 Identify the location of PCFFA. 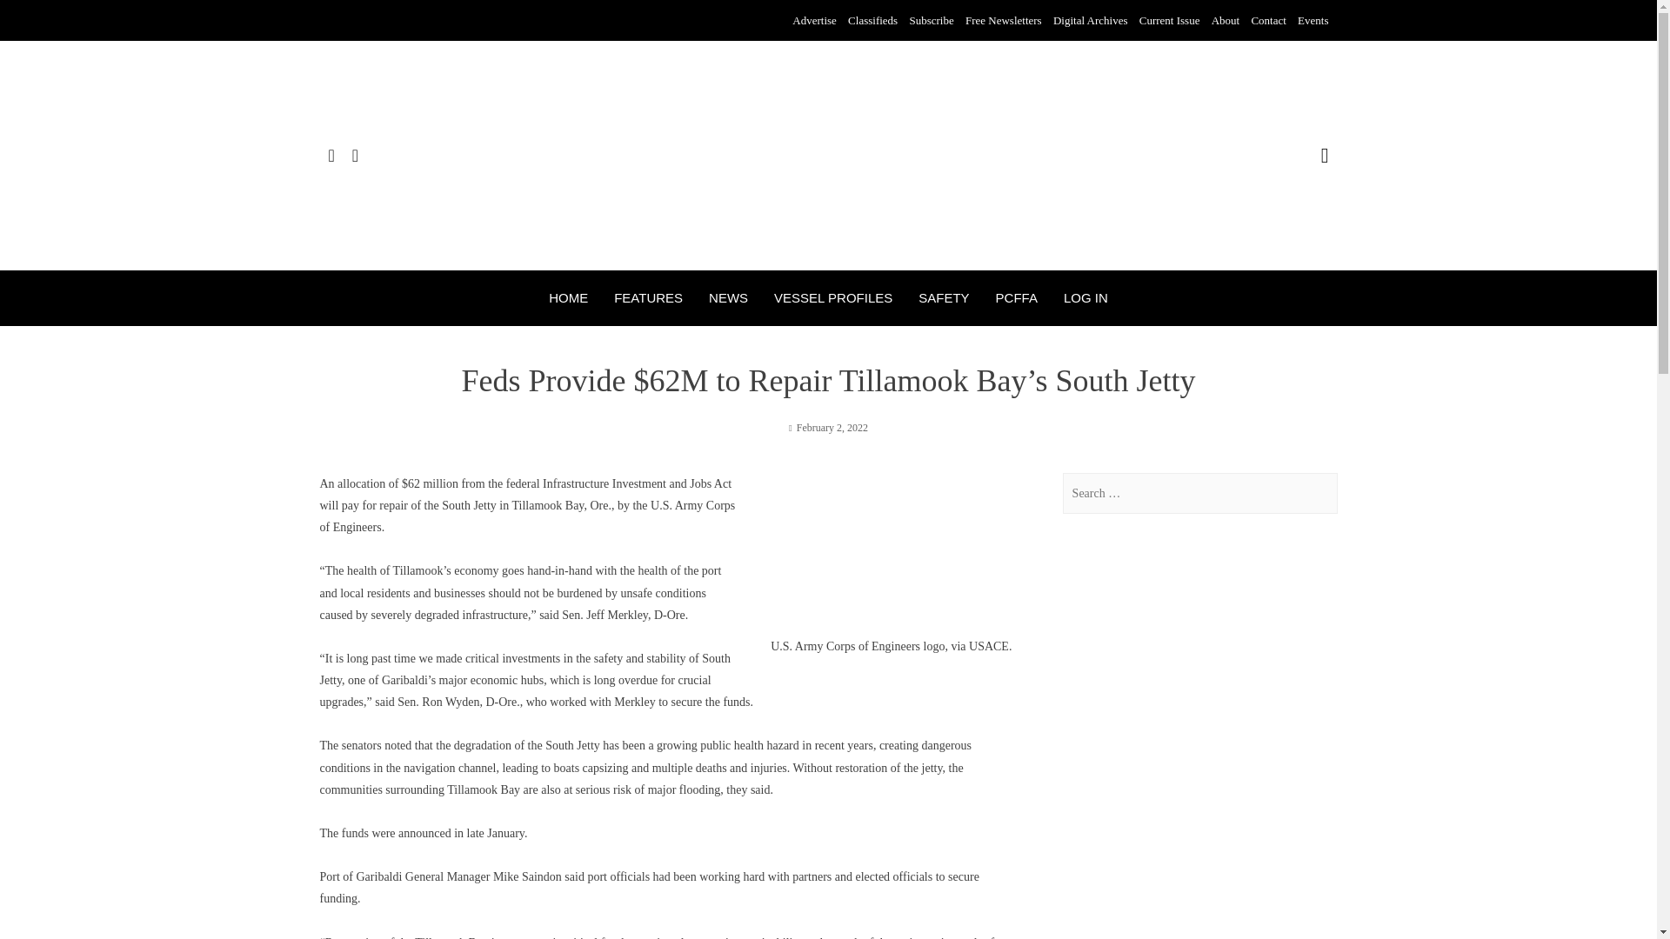
(1016, 297).